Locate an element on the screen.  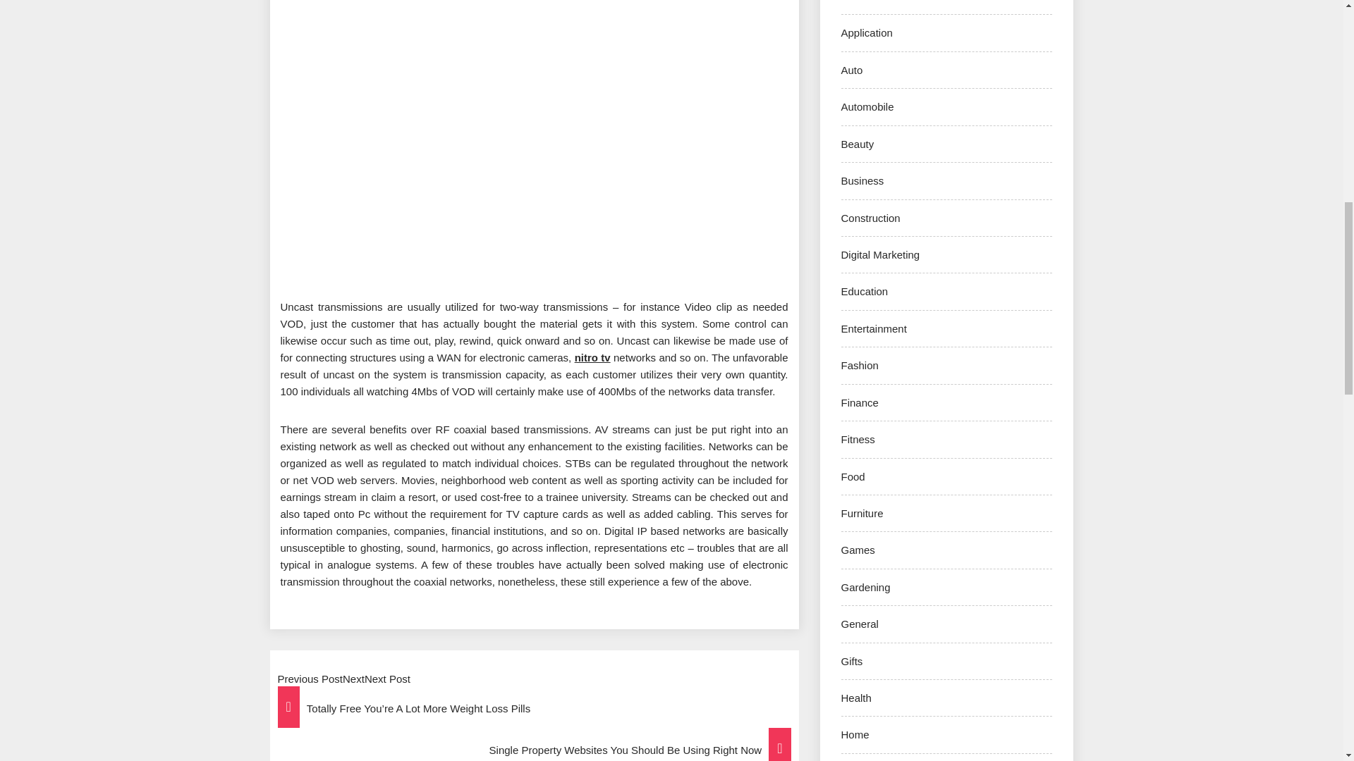
Application is located at coordinates (866, 32).